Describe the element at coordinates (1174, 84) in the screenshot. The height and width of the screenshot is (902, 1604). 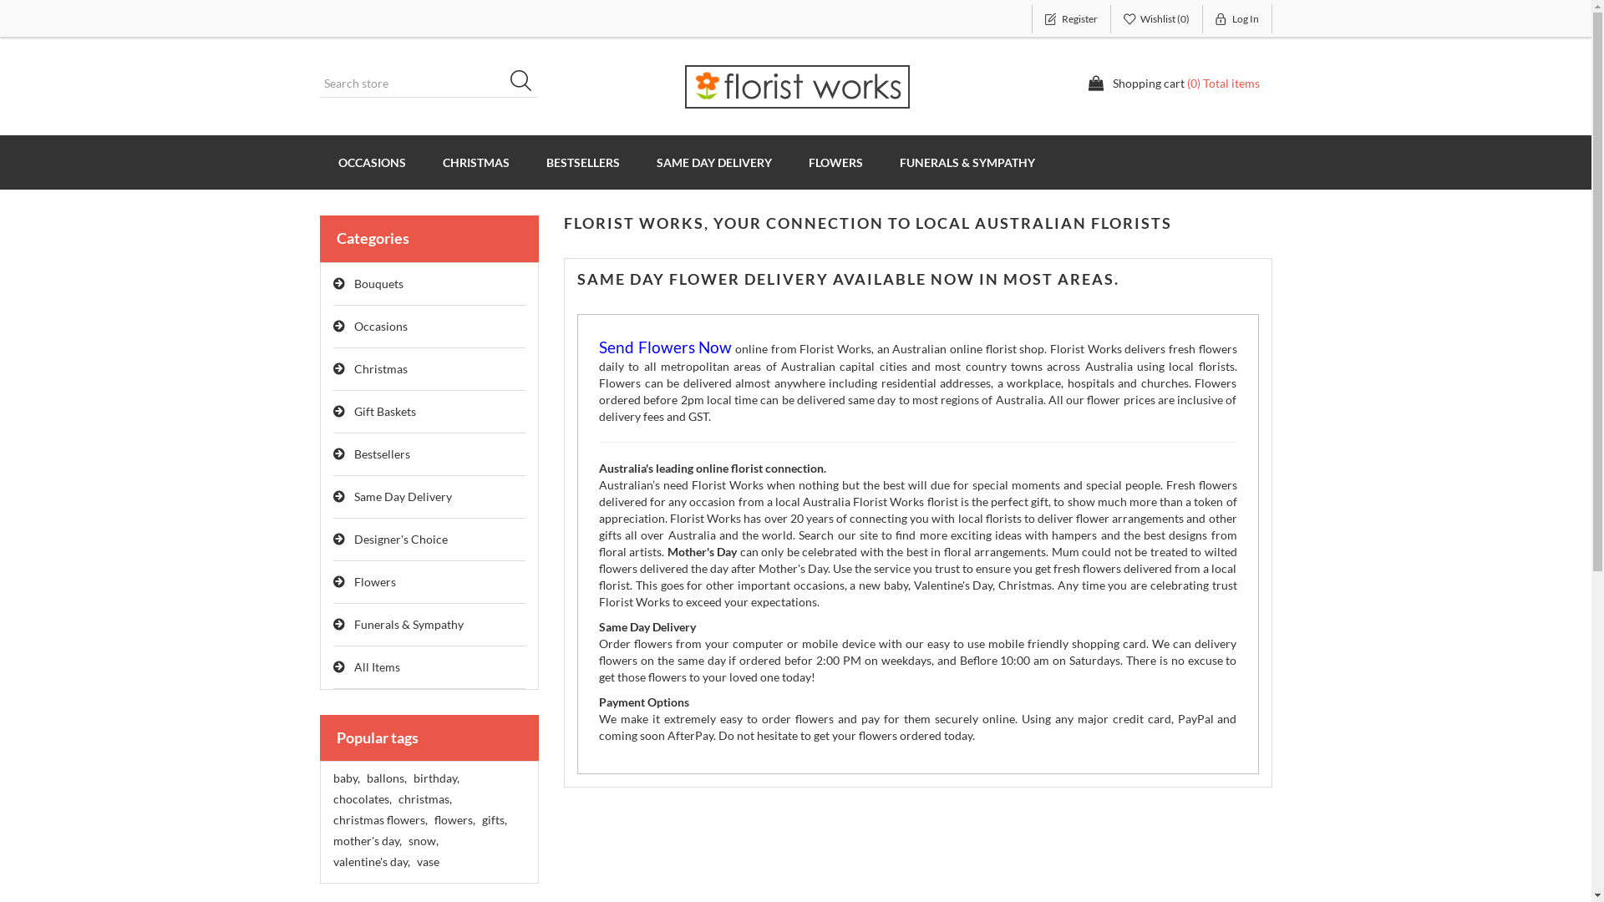
I see `Shopping cart (0) Total items` at that location.